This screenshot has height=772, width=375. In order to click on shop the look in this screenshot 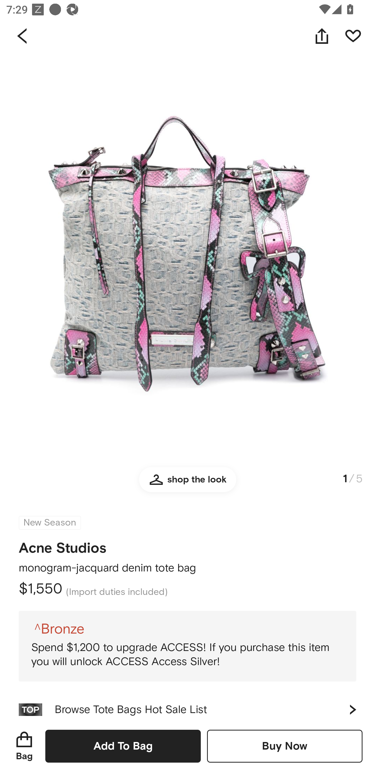, I will do `click(187, 484)`.